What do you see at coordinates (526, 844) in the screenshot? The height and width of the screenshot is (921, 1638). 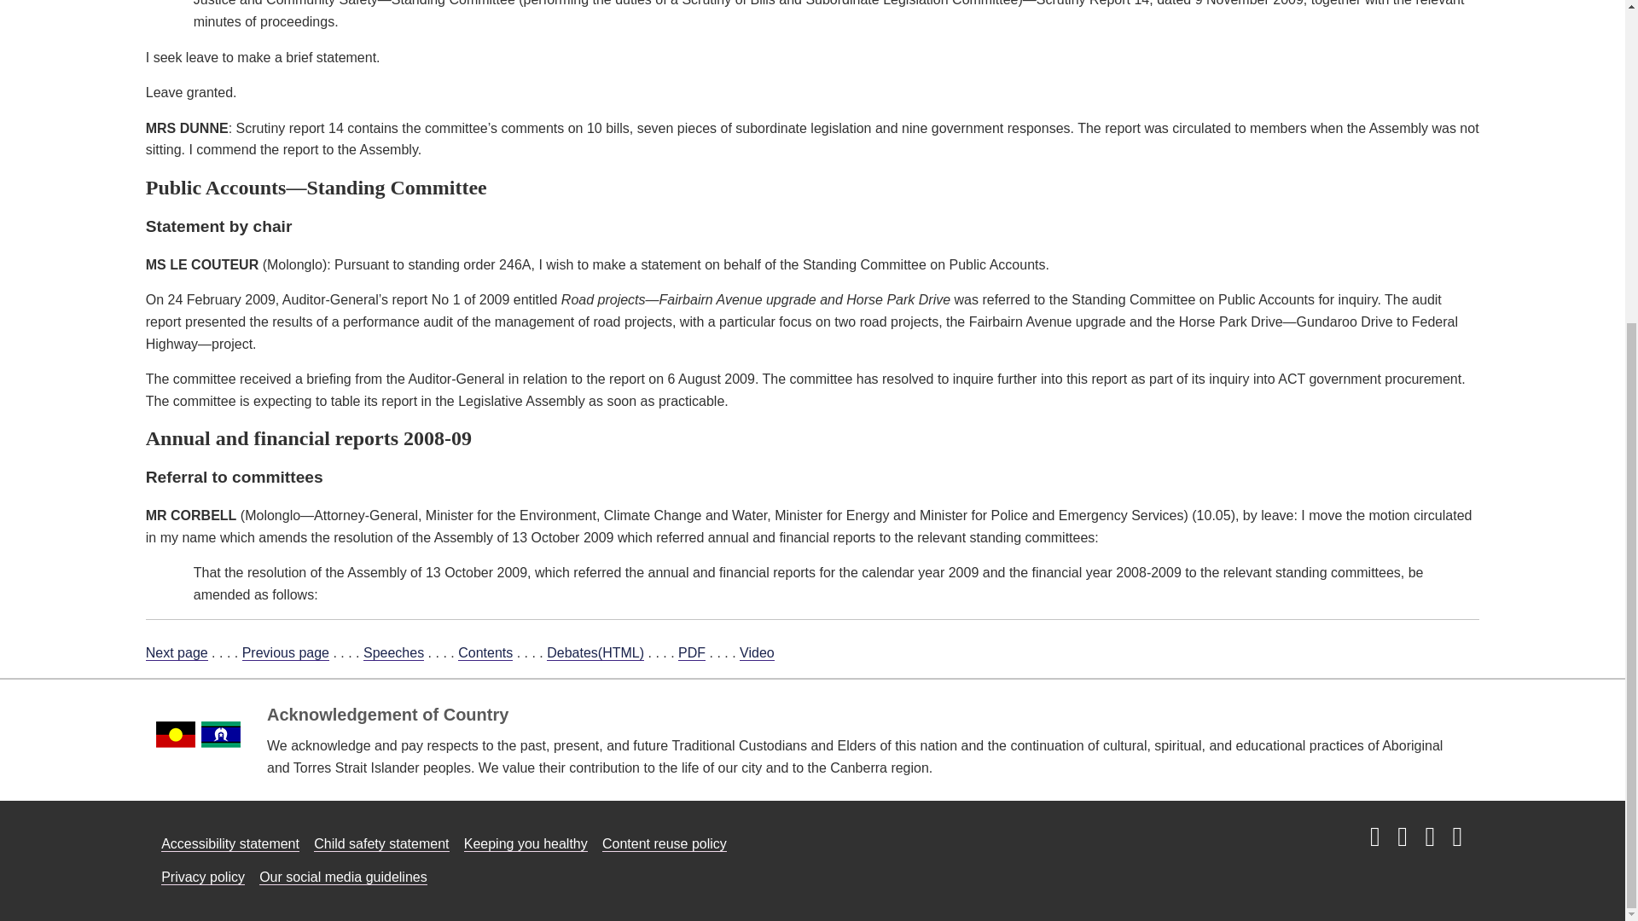 I see `Keeping you healthy` at bounding box center [526, 844].